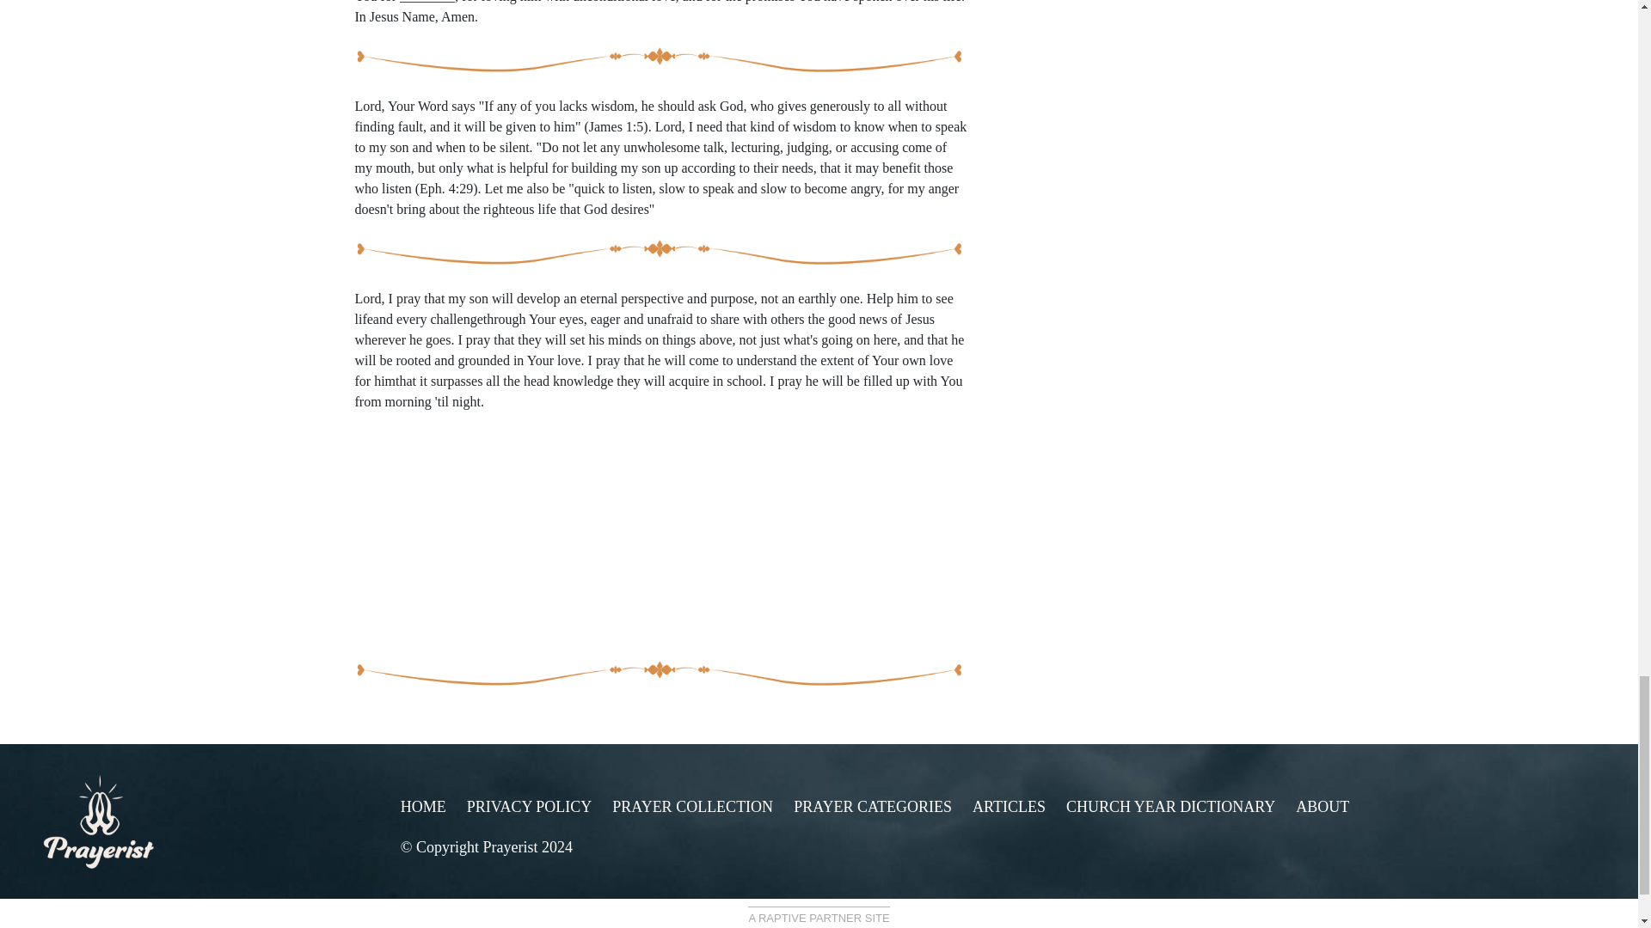 The image size is (1651, 928). I want to click on PRAYER CATEGORIES, so click(873, 806).